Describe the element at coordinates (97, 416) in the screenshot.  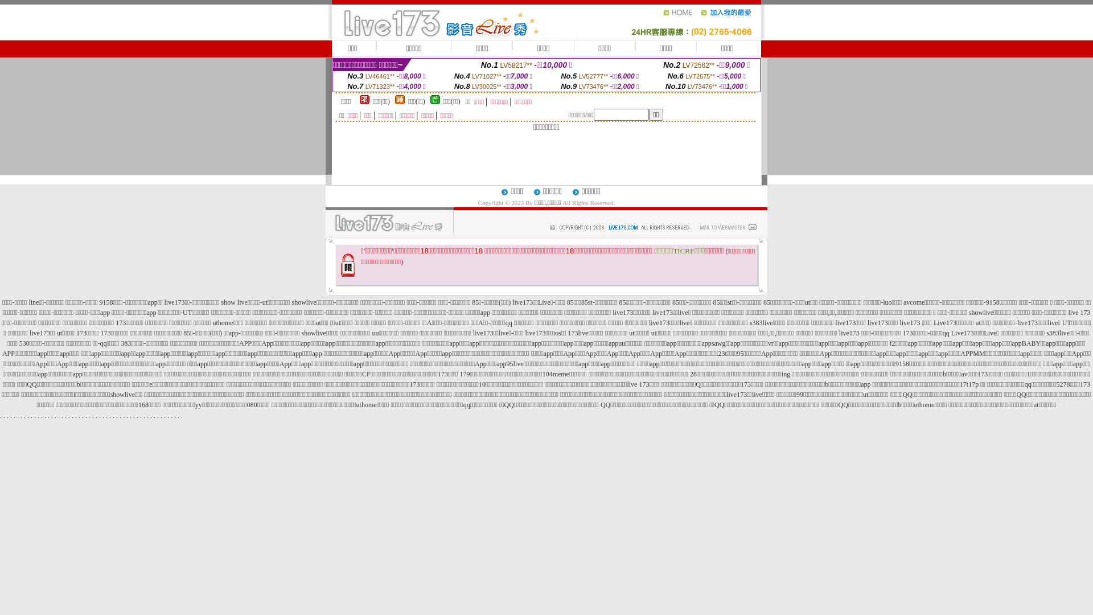
I see `.` at that location.